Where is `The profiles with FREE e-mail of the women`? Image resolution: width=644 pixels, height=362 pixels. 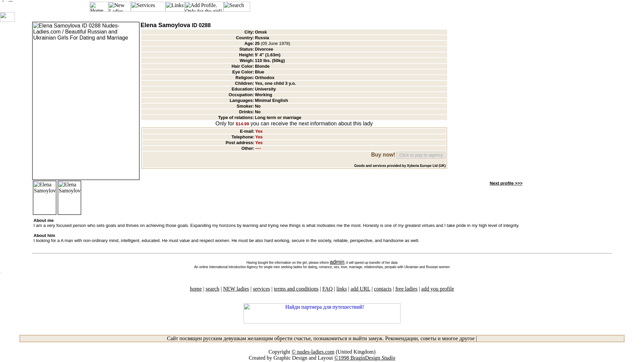
The profiles with FREE e-mail of the women is located at coordinates (406, 289).